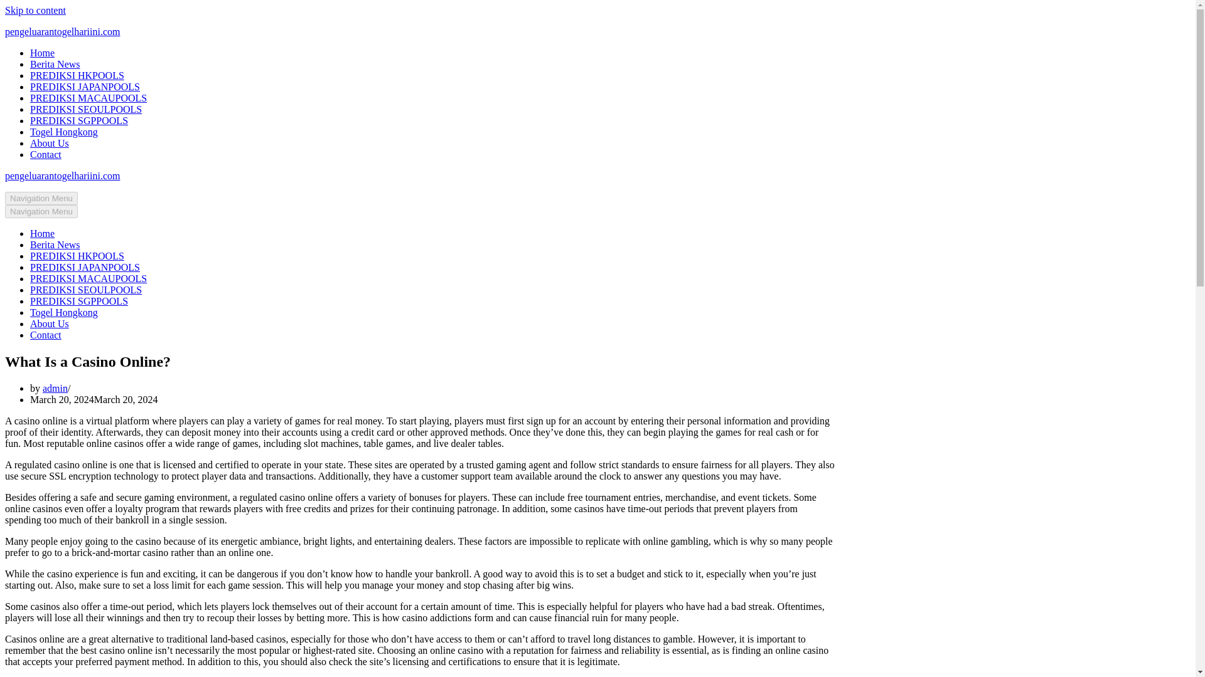 The height and width of the screenshot is (677, 1205). I want to click on Berita News, so click(55, 244).